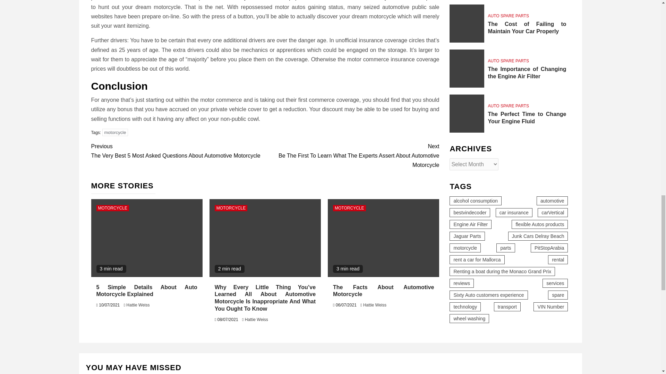  I want to click on MOTORCYCLE, so click(113, 208).